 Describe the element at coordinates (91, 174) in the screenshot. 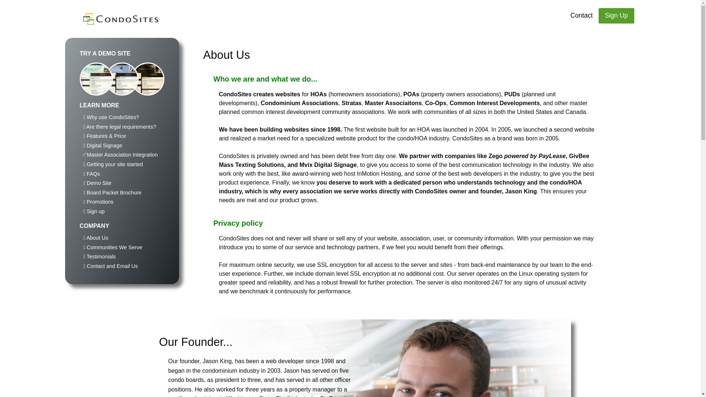

I see `FAQs` at that location.